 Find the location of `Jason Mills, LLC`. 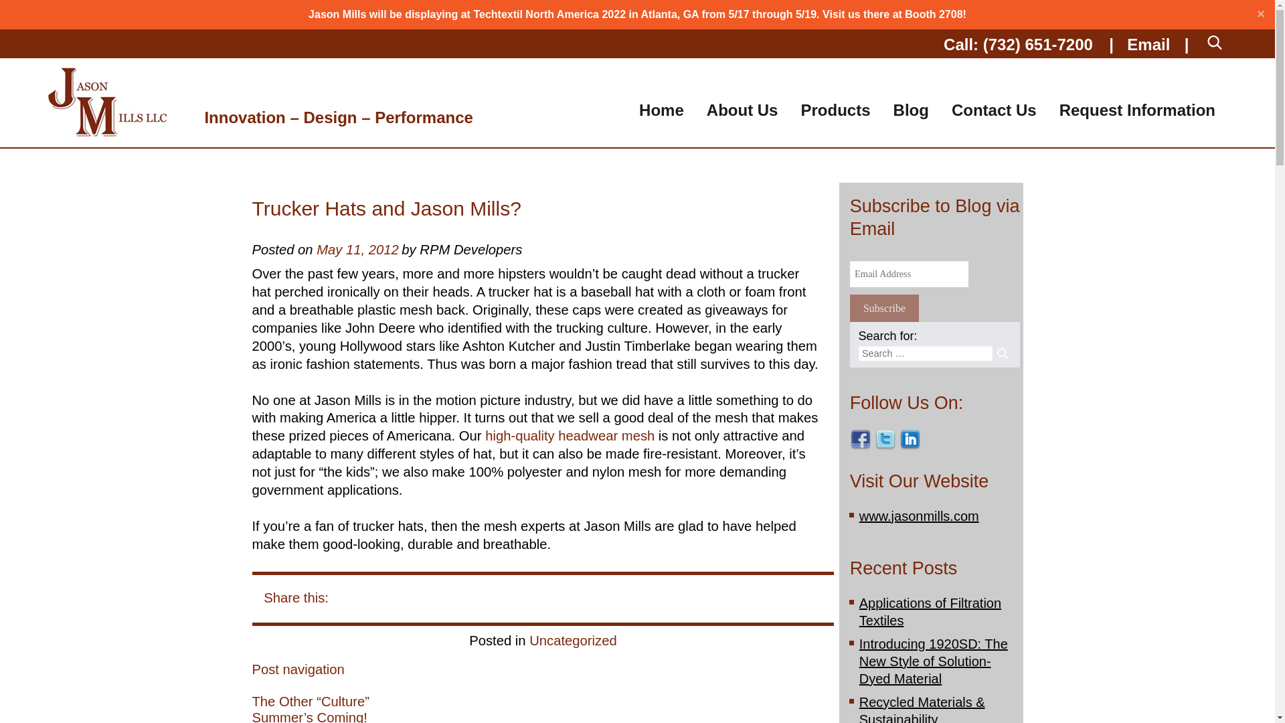

Jason Mills, LLC is located at coordinates (108, 102).